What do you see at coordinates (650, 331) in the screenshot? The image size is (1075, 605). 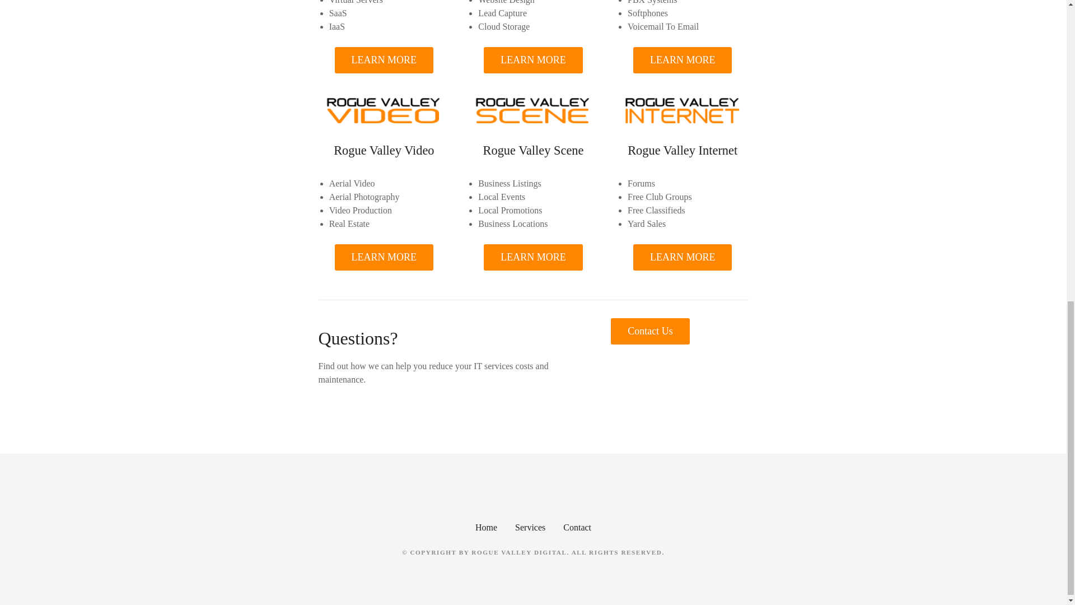 I see `Contact Us` at bounding box center [650, 331].